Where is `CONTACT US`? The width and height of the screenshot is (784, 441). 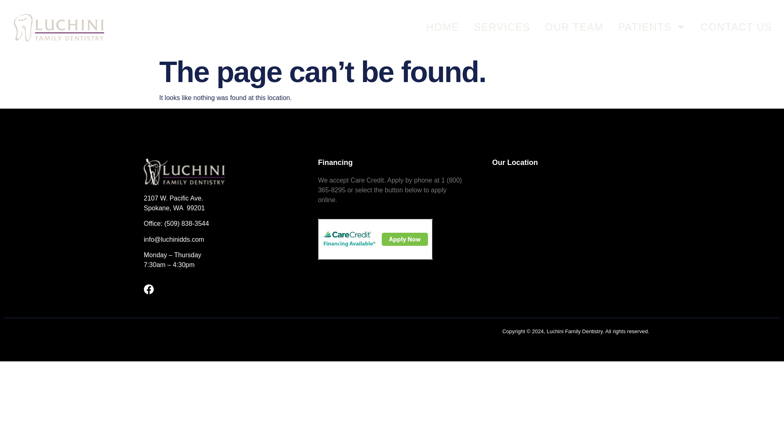
CONTACT US is located at coordinates (737, 26).